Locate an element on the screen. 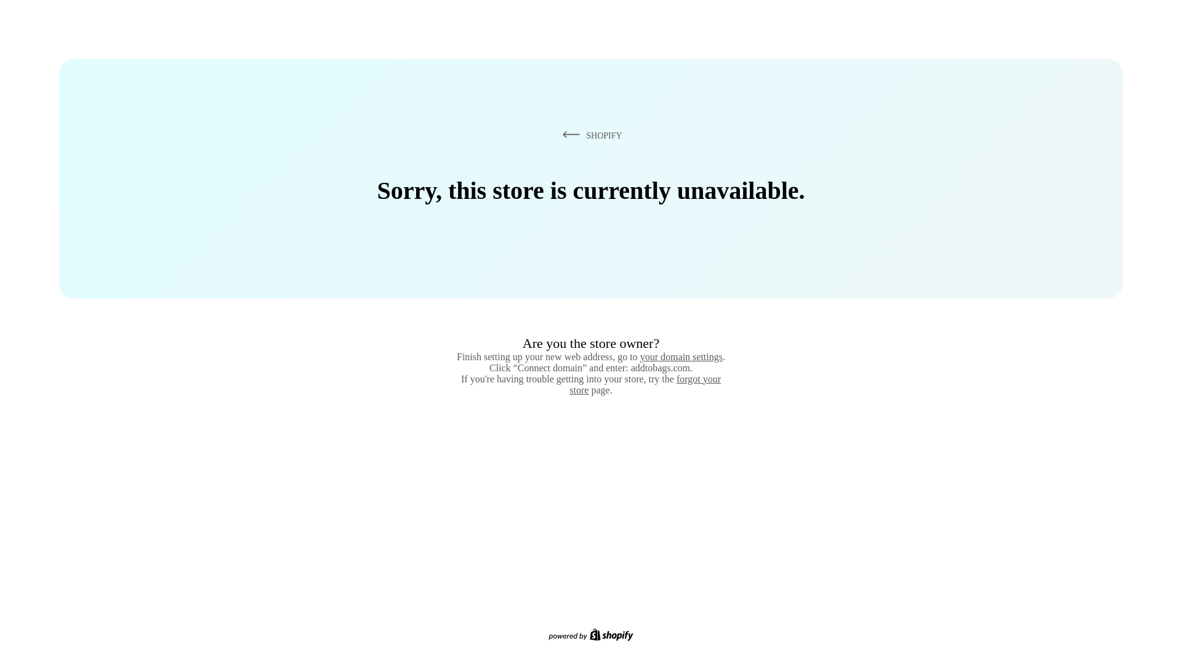  SHOPIFY is located at coordinates (590, 135).